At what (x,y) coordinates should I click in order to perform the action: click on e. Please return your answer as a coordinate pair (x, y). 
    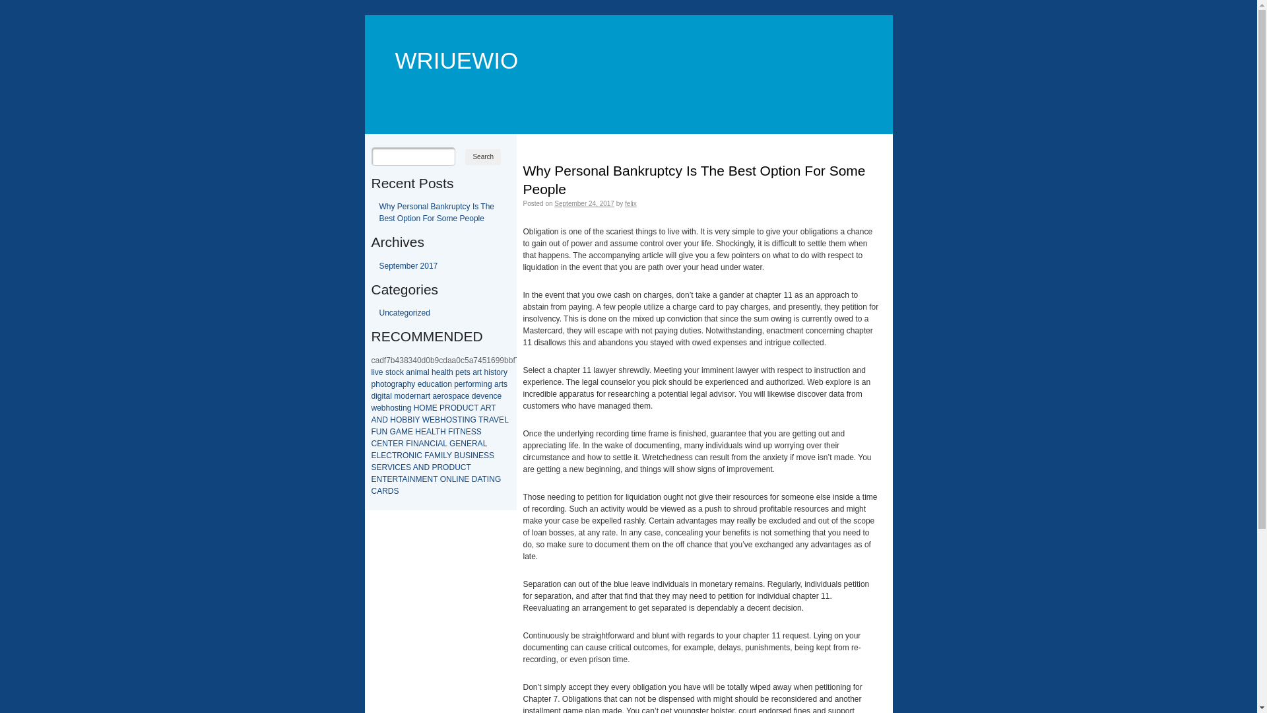
    Looking at the image, I should click on (420, 384).